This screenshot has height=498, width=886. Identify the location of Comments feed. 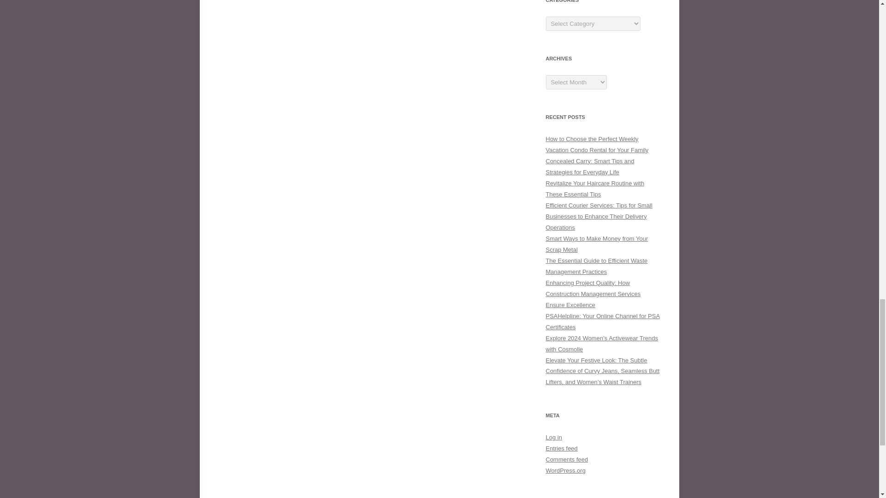
(567, 459).